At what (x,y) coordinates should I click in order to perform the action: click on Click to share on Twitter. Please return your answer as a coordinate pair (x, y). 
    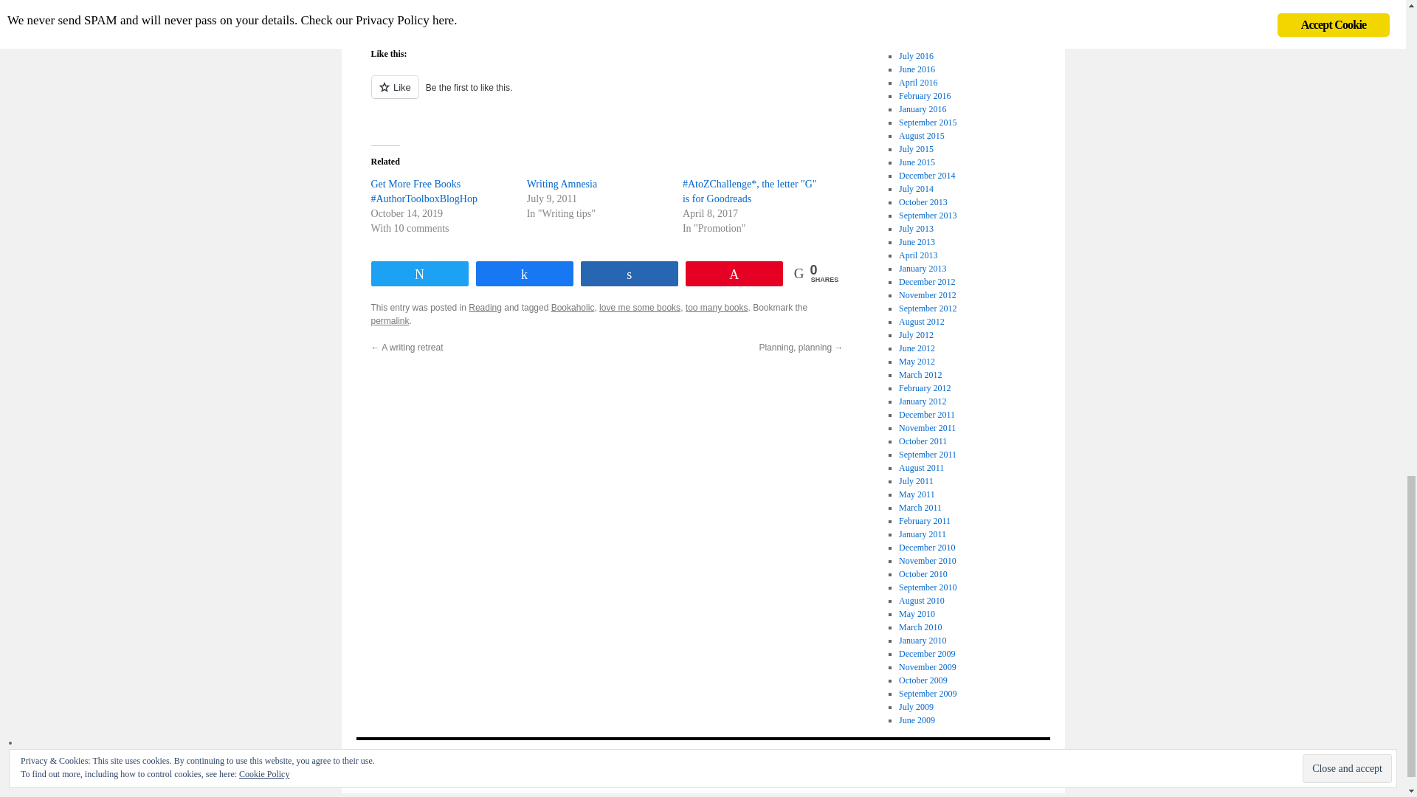
    Looking at the image, I should click on (382, 10).